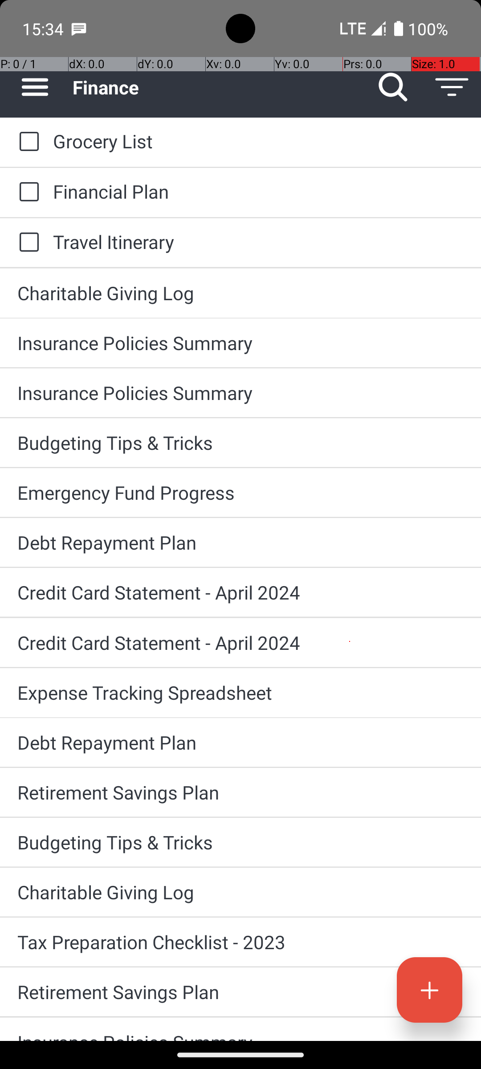 The width and height of the screenshot is (481, 1069). Describe the element at coordinates (258, 241) in the screenshot. I see `Travel Itinerary` at that location.